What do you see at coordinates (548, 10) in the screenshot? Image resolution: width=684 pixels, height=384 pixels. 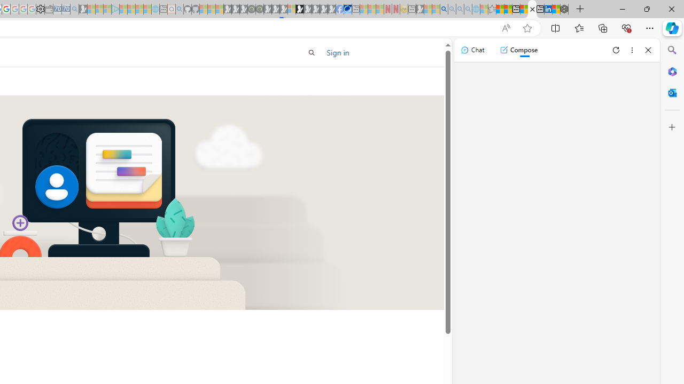 I see `LinkedIn` at bounding box center [548, 10].